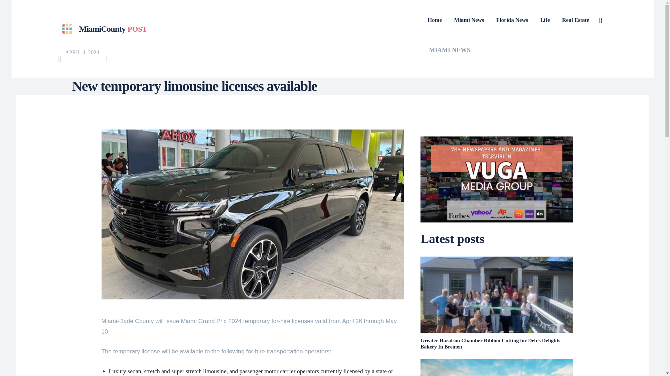 This screenshot has height=376, width=670. Describe the element at coordinates (102, 29) in the screenshot. I see `Real Estate` at that location.